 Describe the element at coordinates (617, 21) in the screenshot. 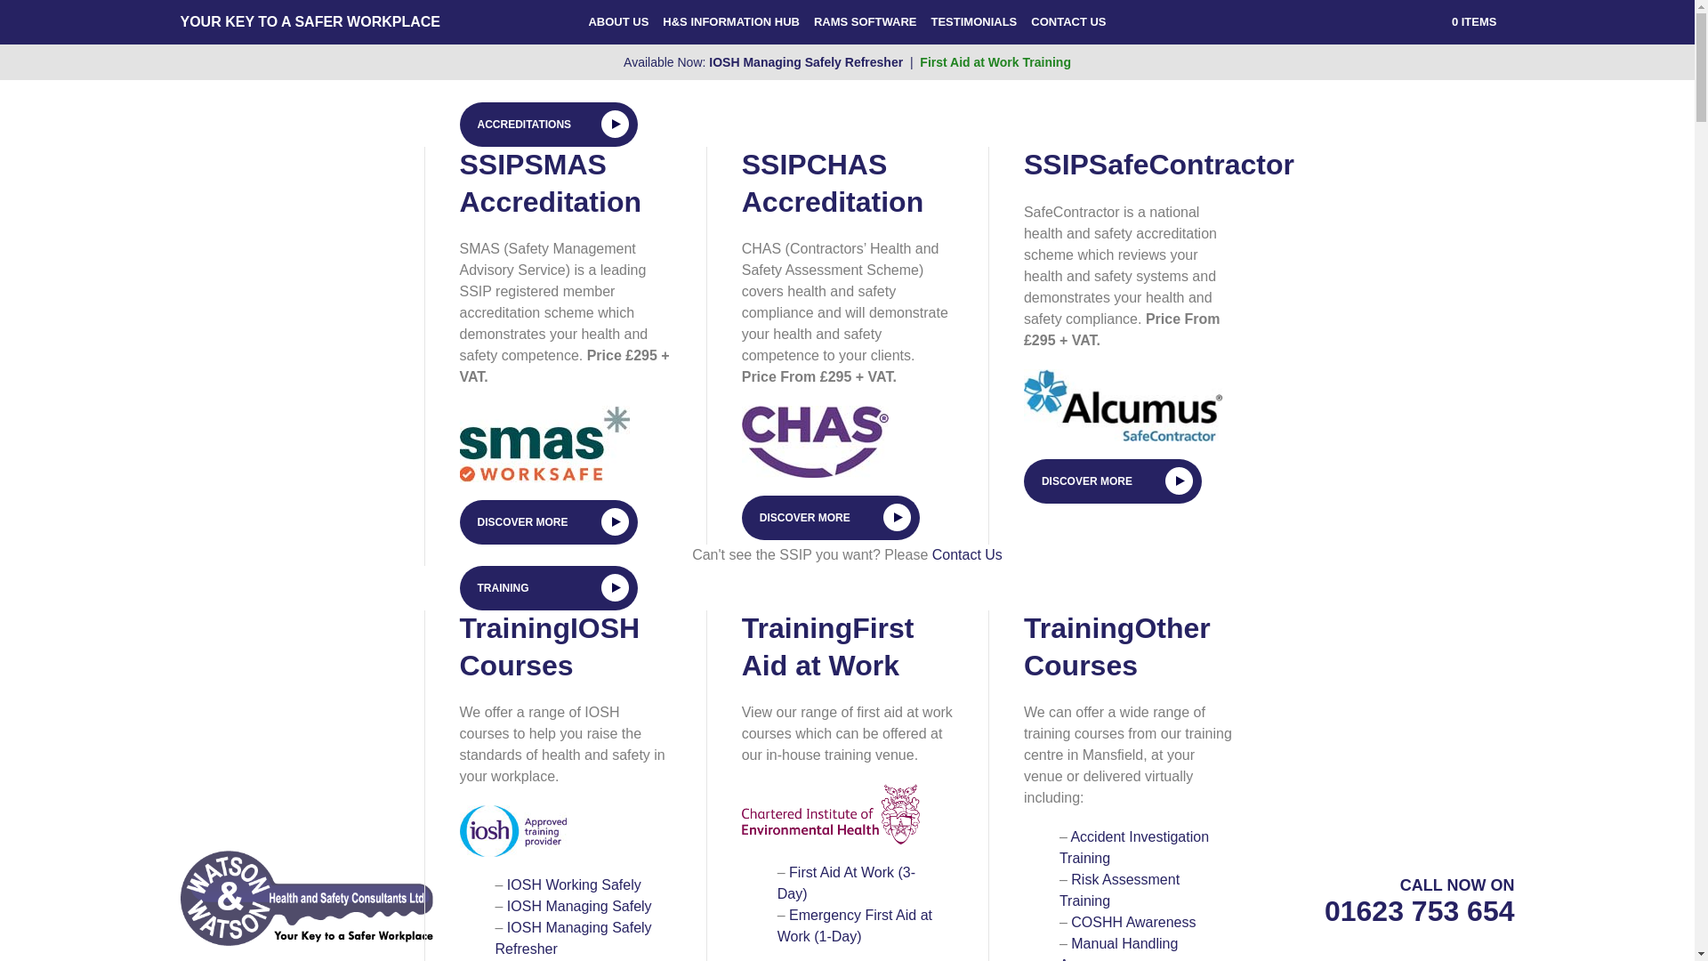

I see `ABOUT US` at that location.